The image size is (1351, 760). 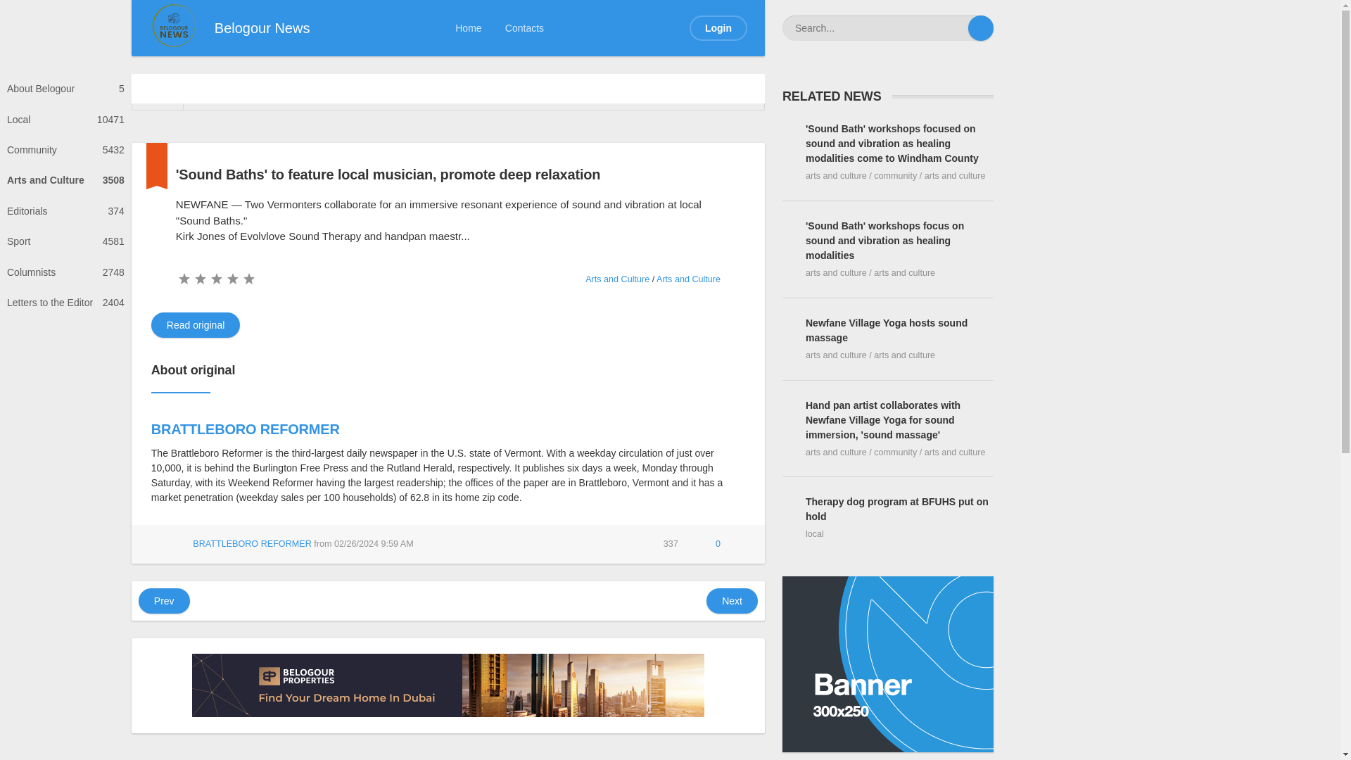 What do you see at coordinates (688, 279) in the screenshot?
I see `Complaint` at bounding box center [688, 279].